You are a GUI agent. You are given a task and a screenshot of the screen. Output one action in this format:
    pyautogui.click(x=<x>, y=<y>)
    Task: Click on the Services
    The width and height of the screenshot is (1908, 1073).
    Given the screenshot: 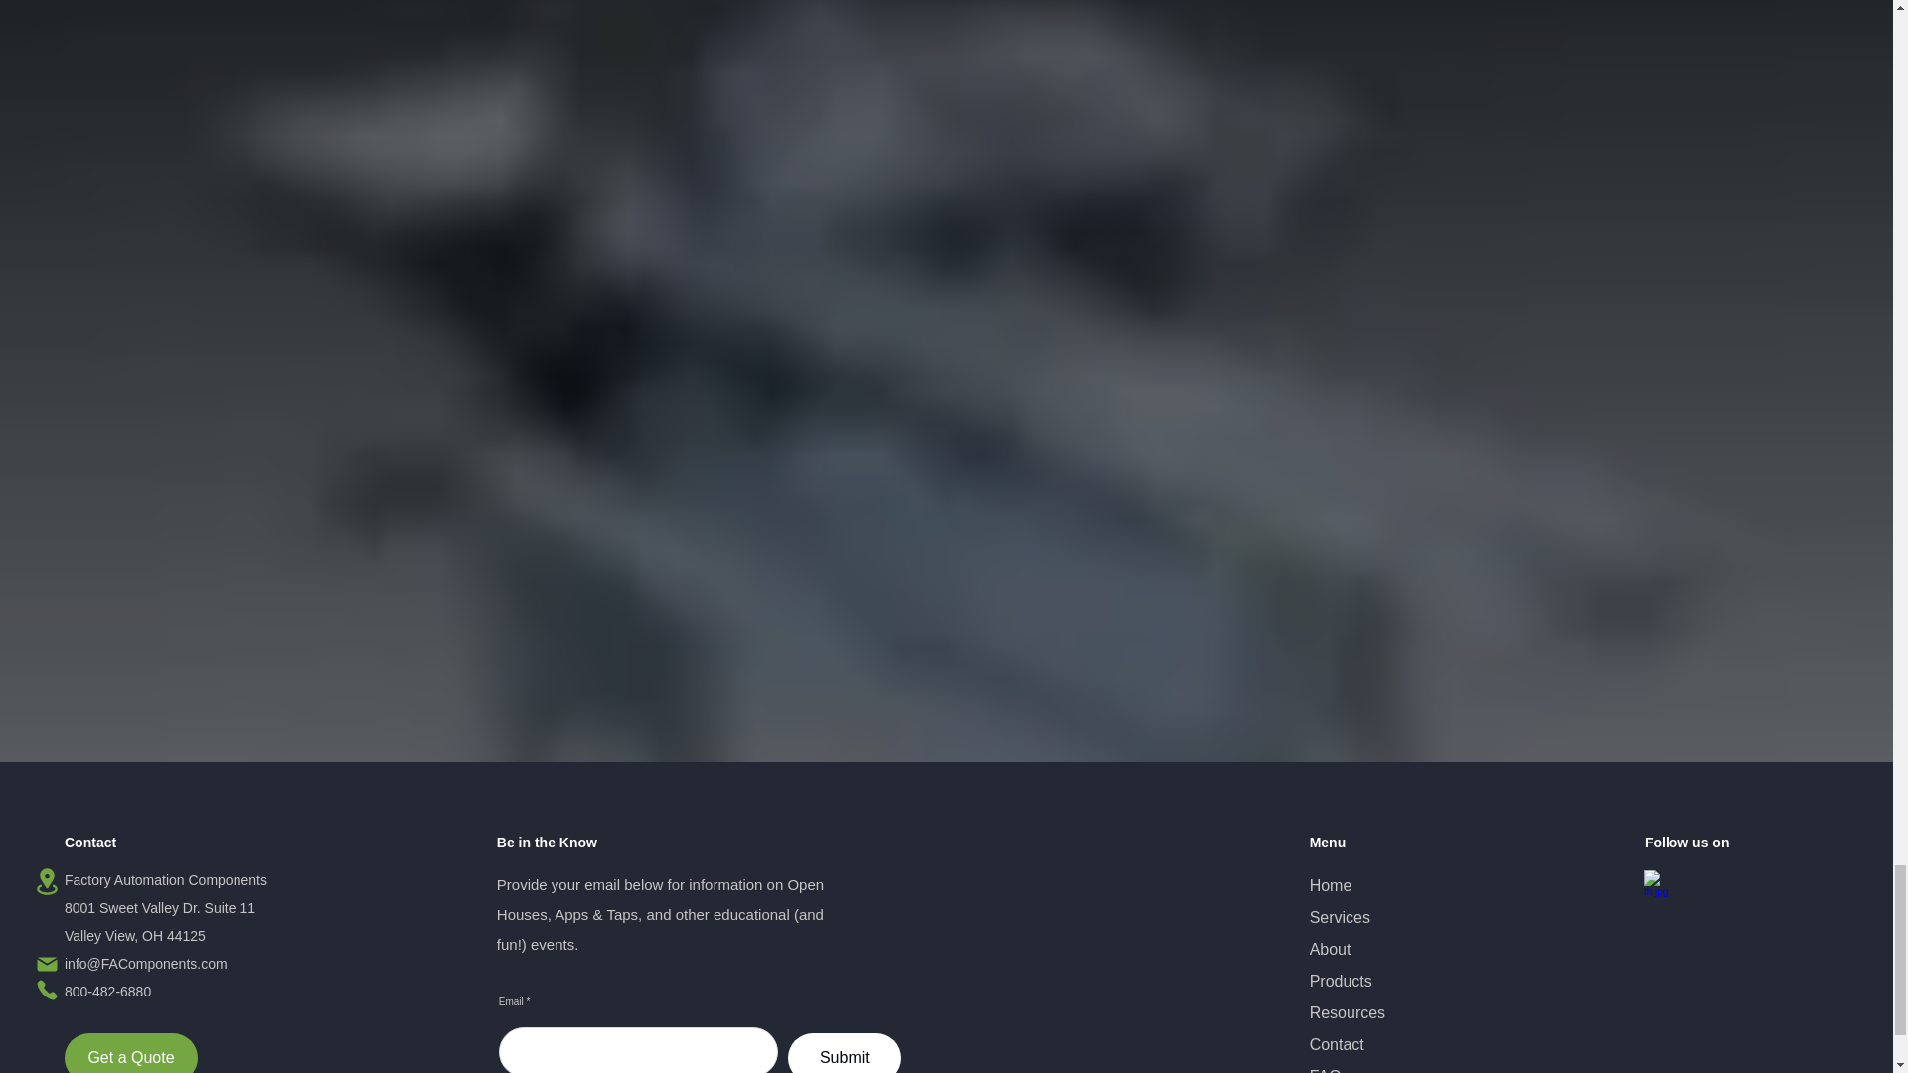 What is the action you would take?
    pyautogui.click(x=1340, y=917)
    